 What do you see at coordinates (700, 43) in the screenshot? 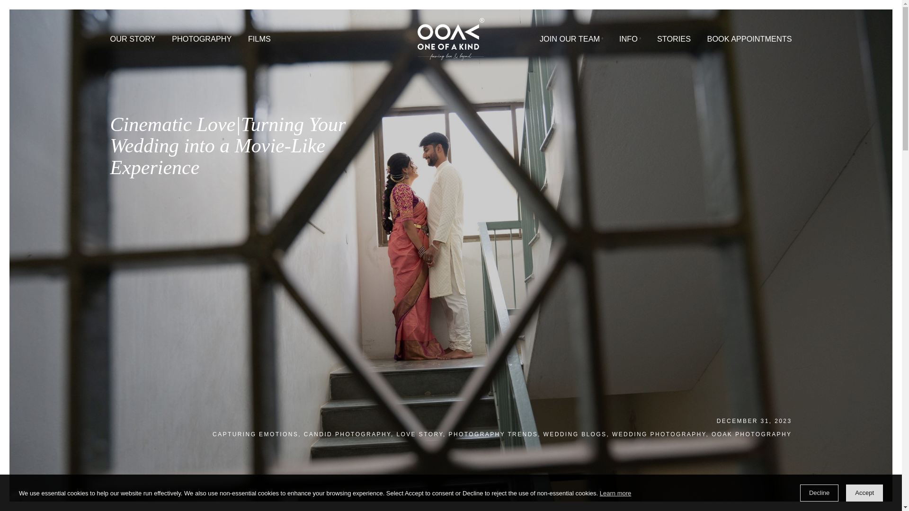
I see `INFO` at bounding box center [700, 43].